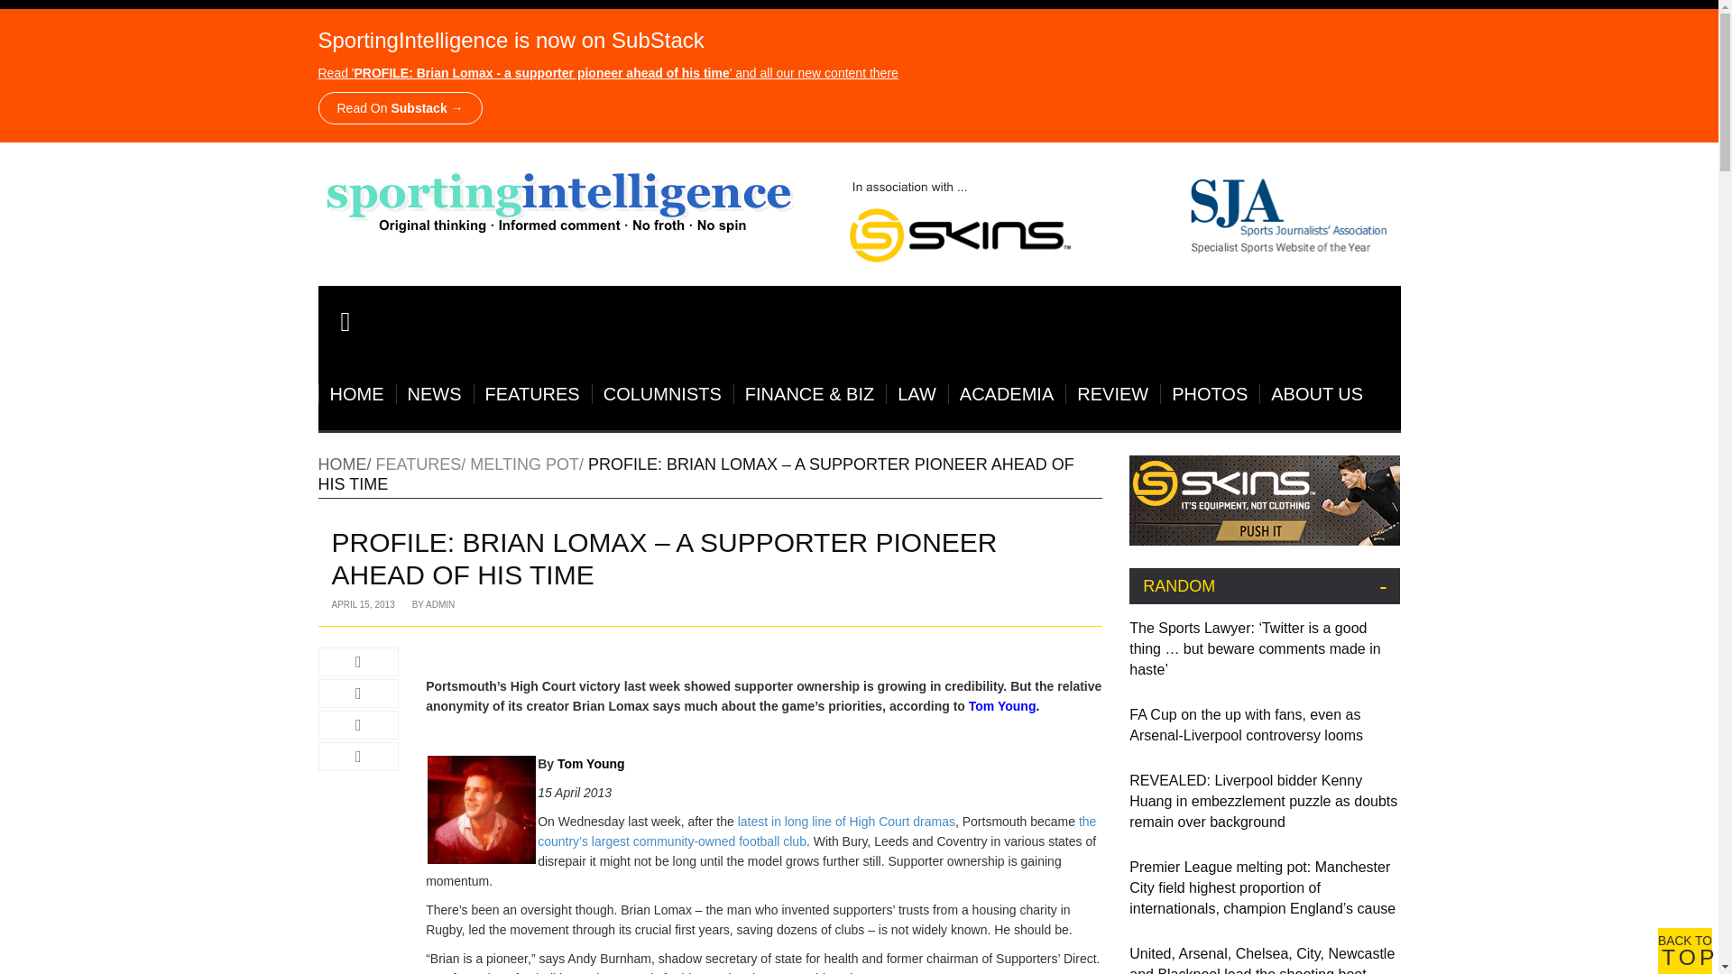 This screenshot has width=1732, height=974. Describe the element at coordinates (357, 725) in the screenshot. I see `Share this post via Google plus` at that location.